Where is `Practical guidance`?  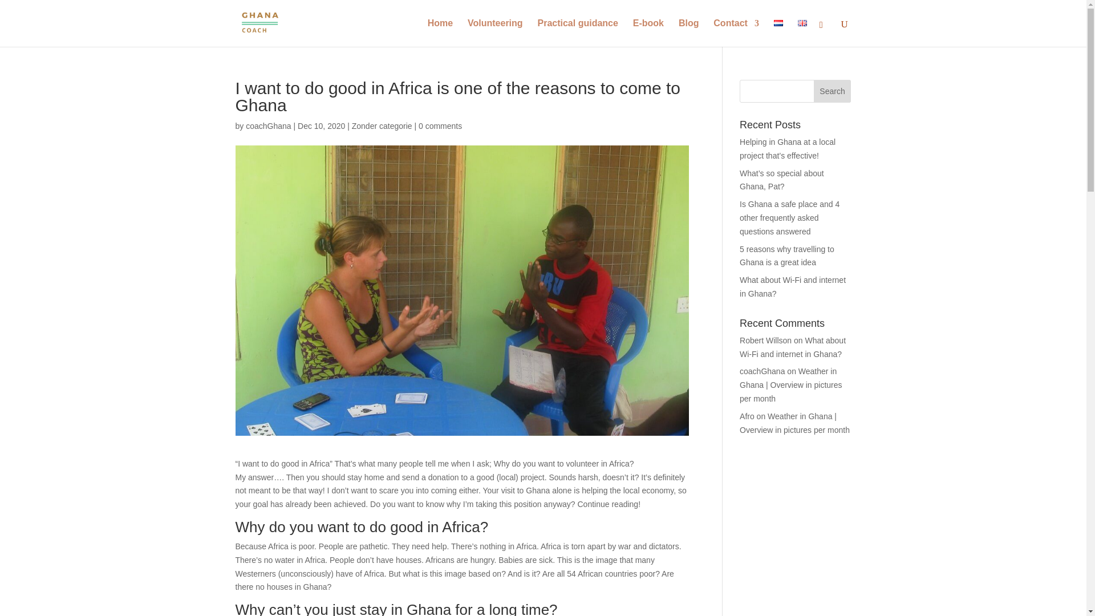 Practical guidance is located at coordinates (577, 33).